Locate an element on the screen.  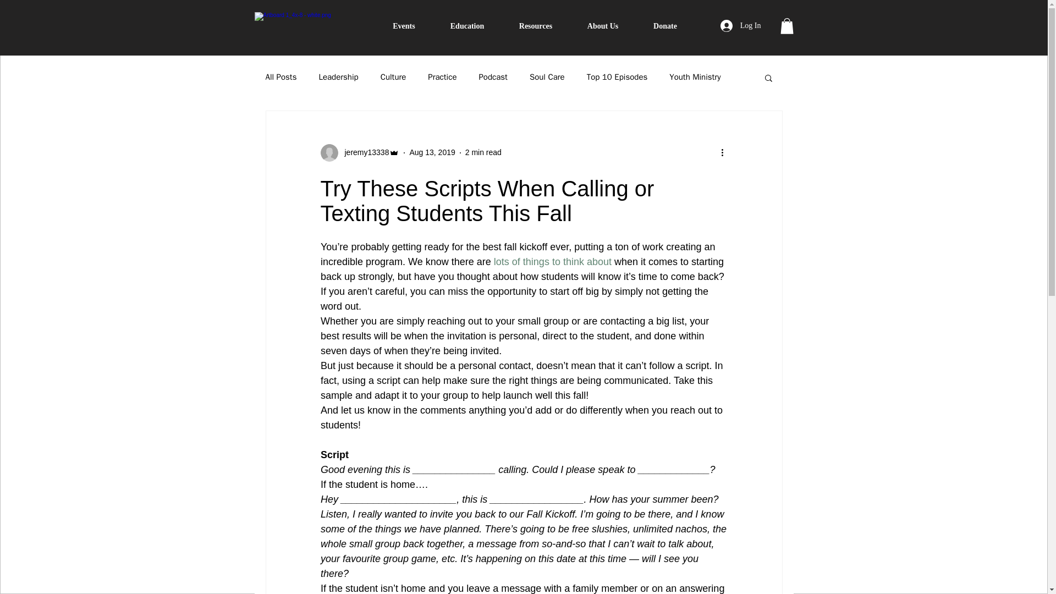
Aug 13, 2019 is located at coordinates (432, 152).